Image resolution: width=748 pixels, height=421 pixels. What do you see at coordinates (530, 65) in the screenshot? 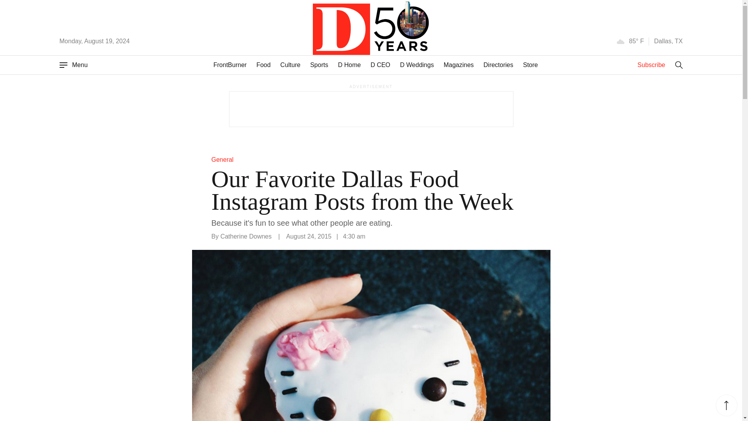
I see `Store` at bounding box center [530, 65].